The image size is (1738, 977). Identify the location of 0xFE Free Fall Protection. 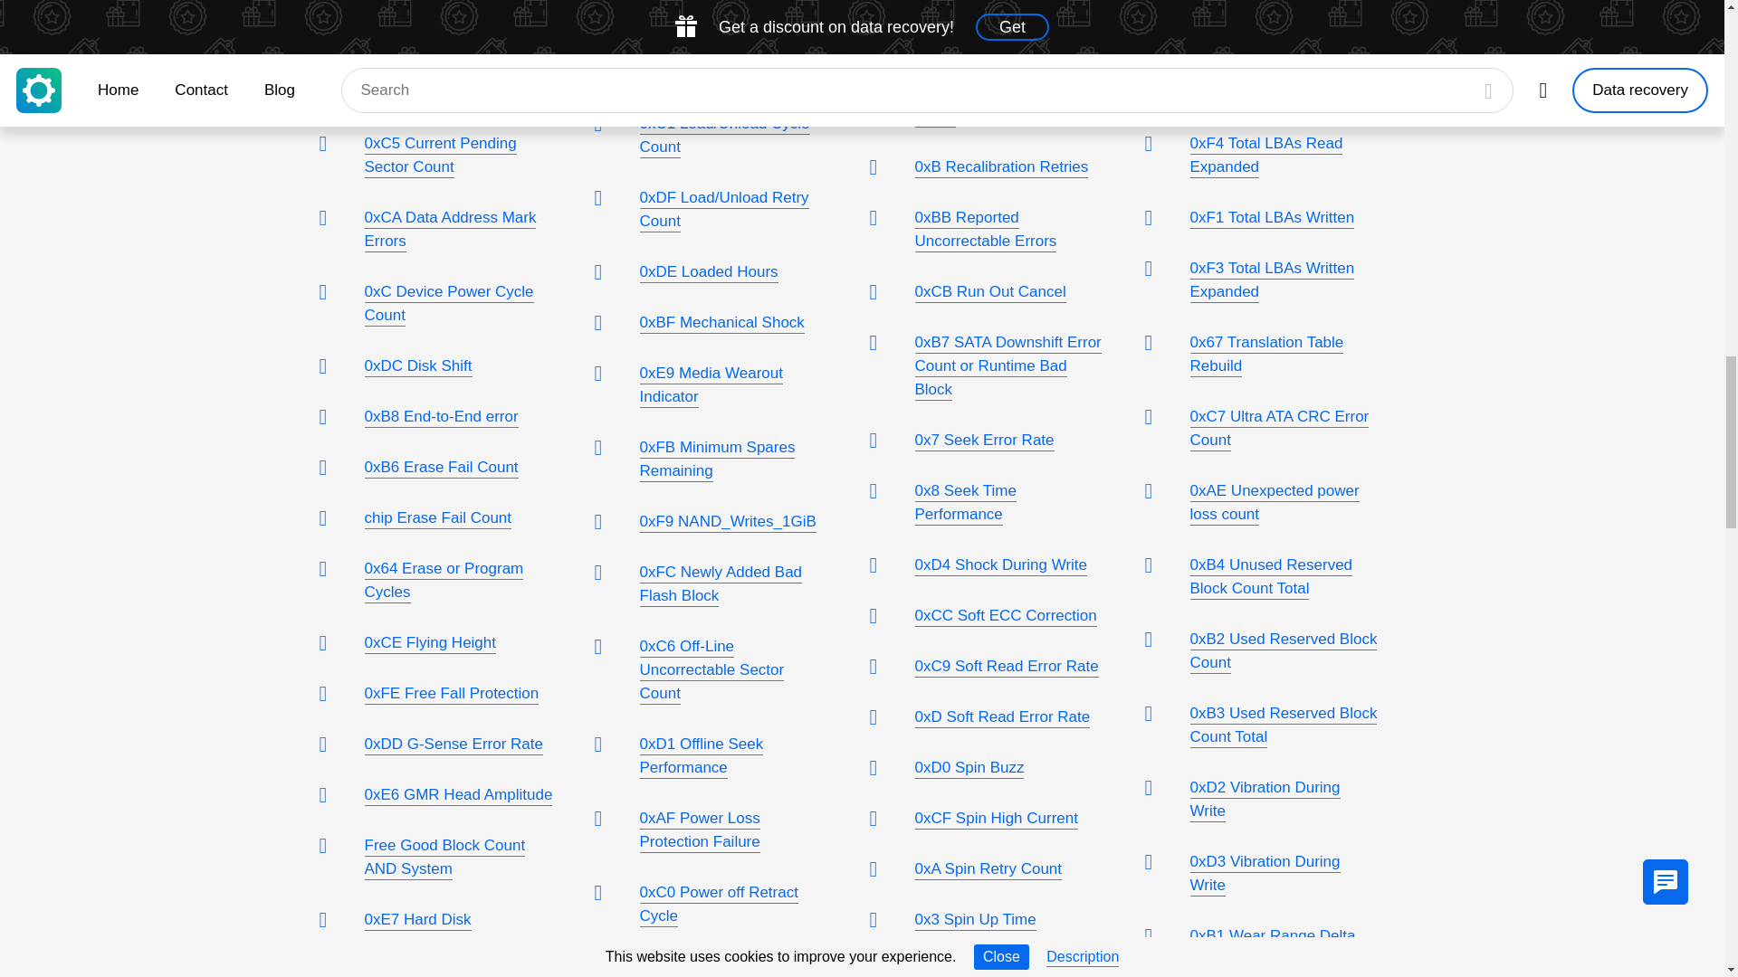
(451, 695).